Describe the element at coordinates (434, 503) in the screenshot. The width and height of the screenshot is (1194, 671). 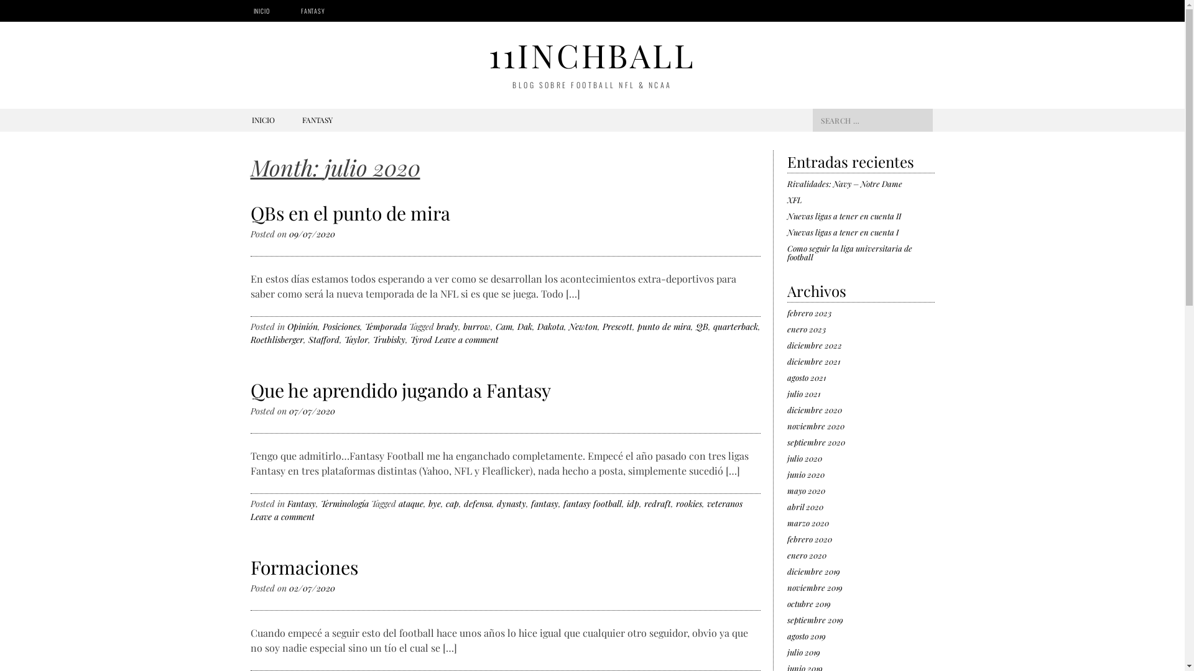
I see `bye` at that location.